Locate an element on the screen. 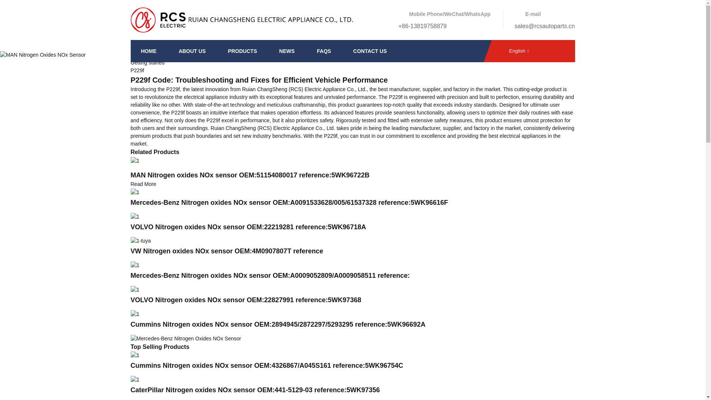 Image resolution: width=711 pixels, height=400 pixels. FAQS is located at coordinates (324, 51).